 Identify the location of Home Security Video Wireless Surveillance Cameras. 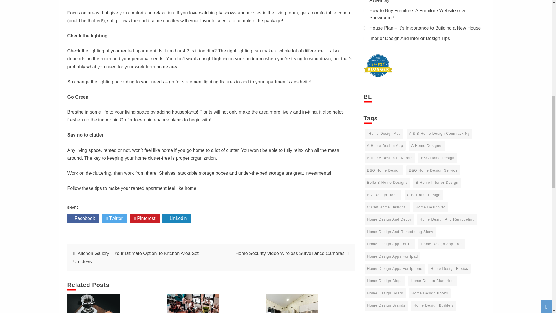
(290, 253).